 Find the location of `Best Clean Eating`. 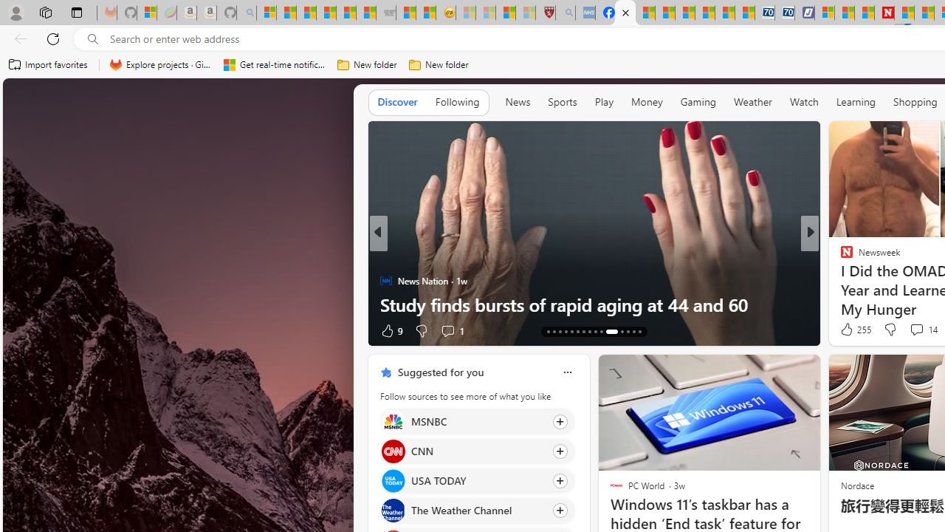

Best Clean Eating is located at coordinates (840, 256).